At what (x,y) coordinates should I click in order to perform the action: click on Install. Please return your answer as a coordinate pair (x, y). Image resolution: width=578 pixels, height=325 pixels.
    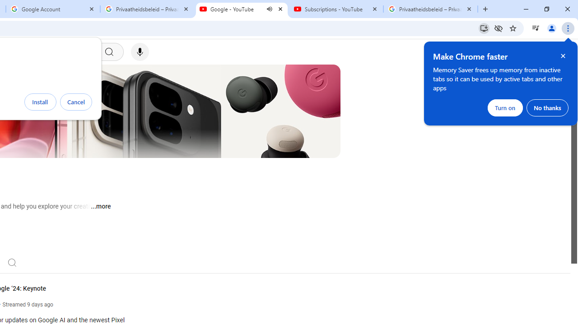
    Looking at the image, I should click on (40, 102).